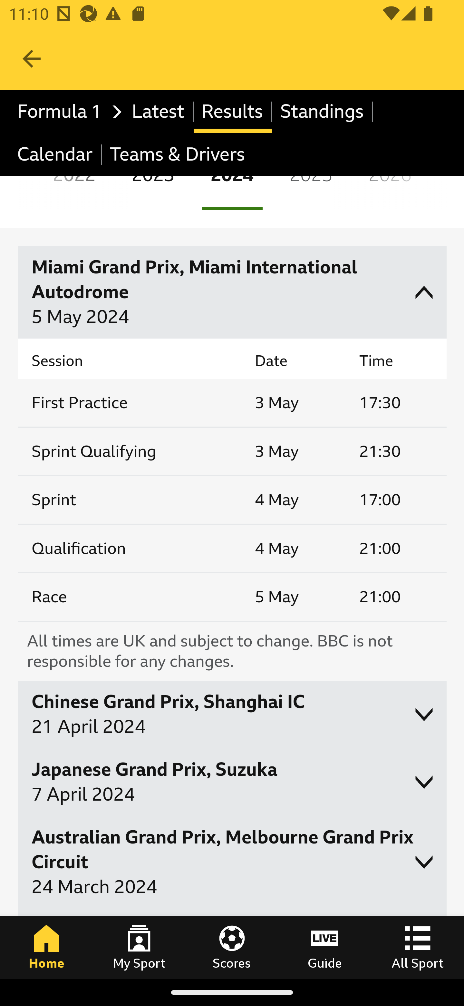 The image size is (464, 1006). I want to click on Guide, so click(325, 947).